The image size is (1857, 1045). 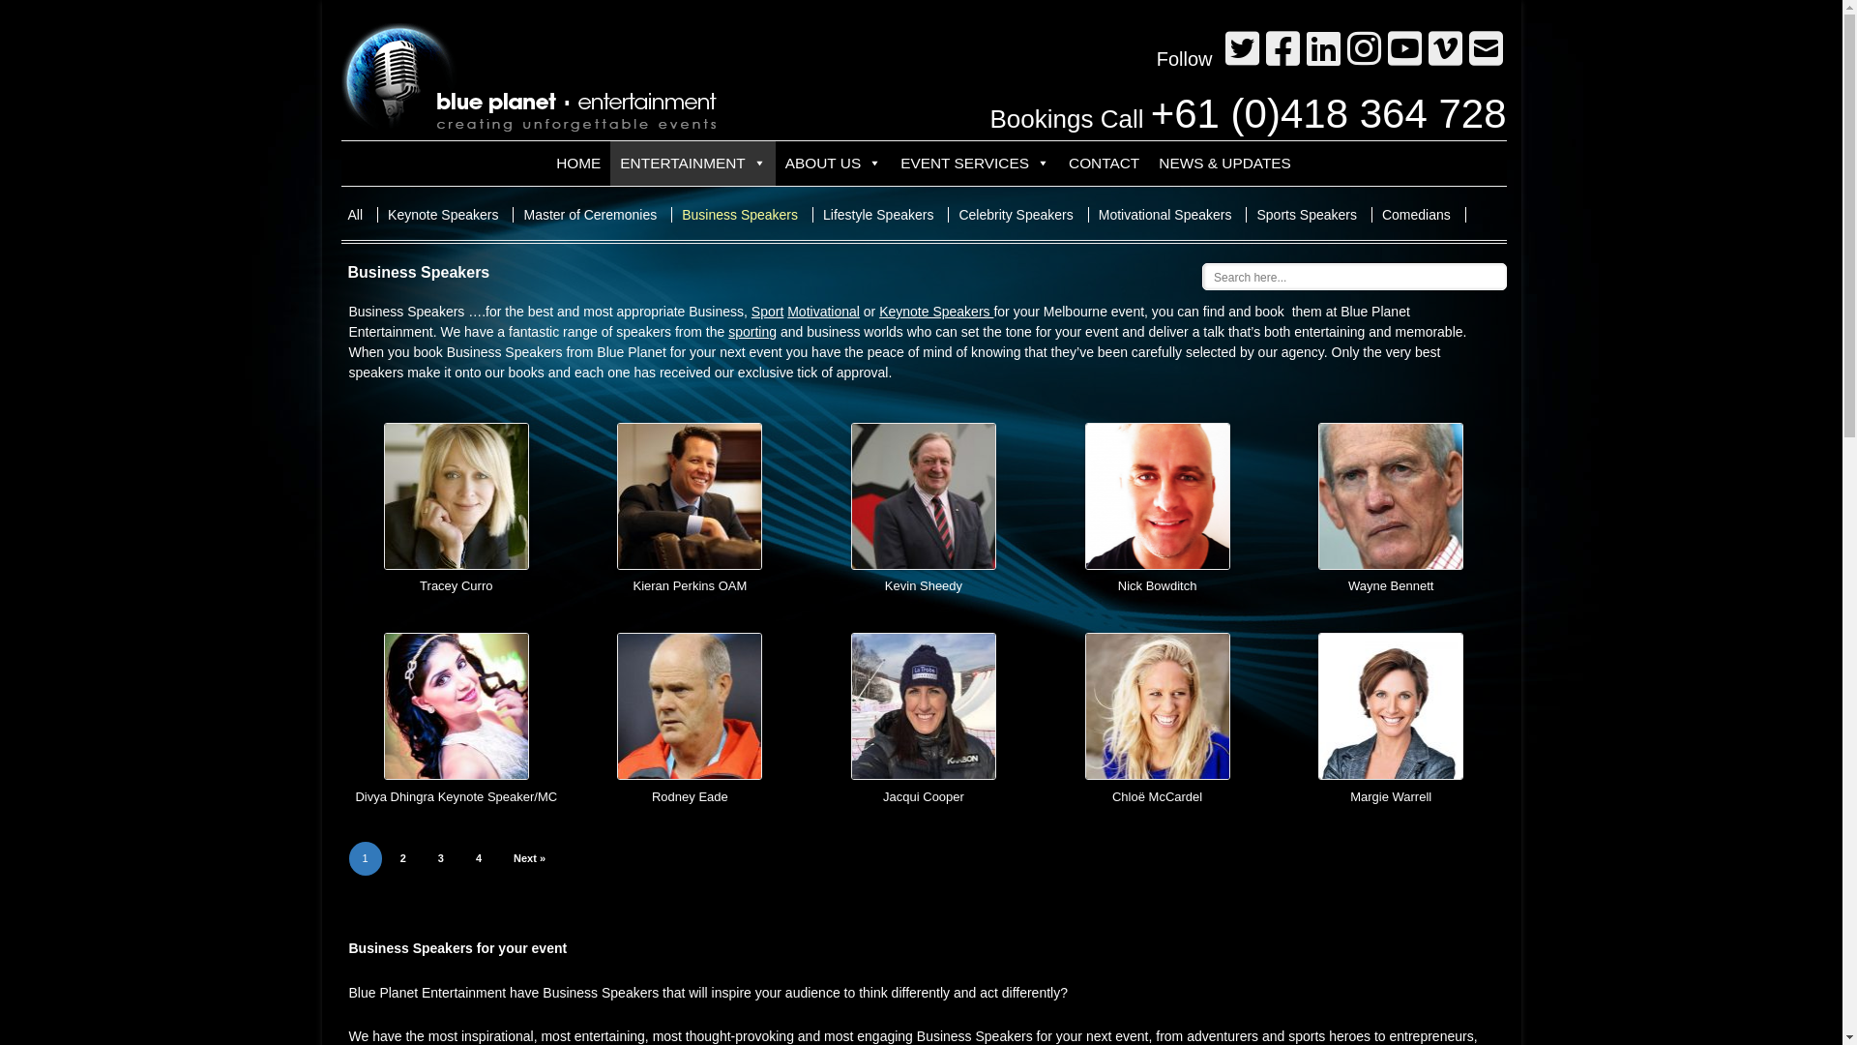 I want to click on NEWS & UPDATES, so click(x=1224, y=164).